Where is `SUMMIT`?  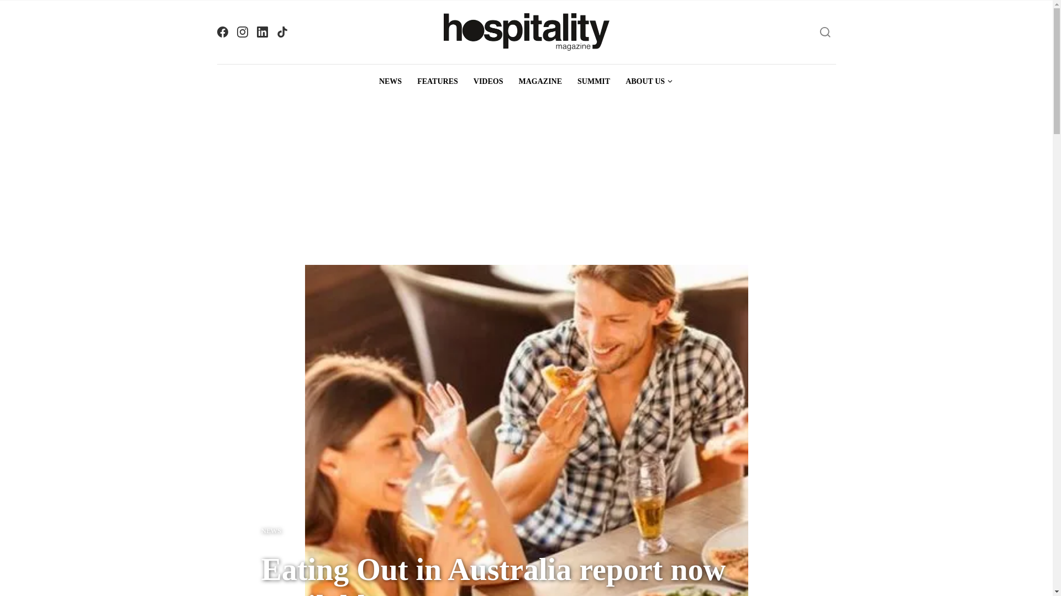
SUMMIT is located at coordinates (593, 82).